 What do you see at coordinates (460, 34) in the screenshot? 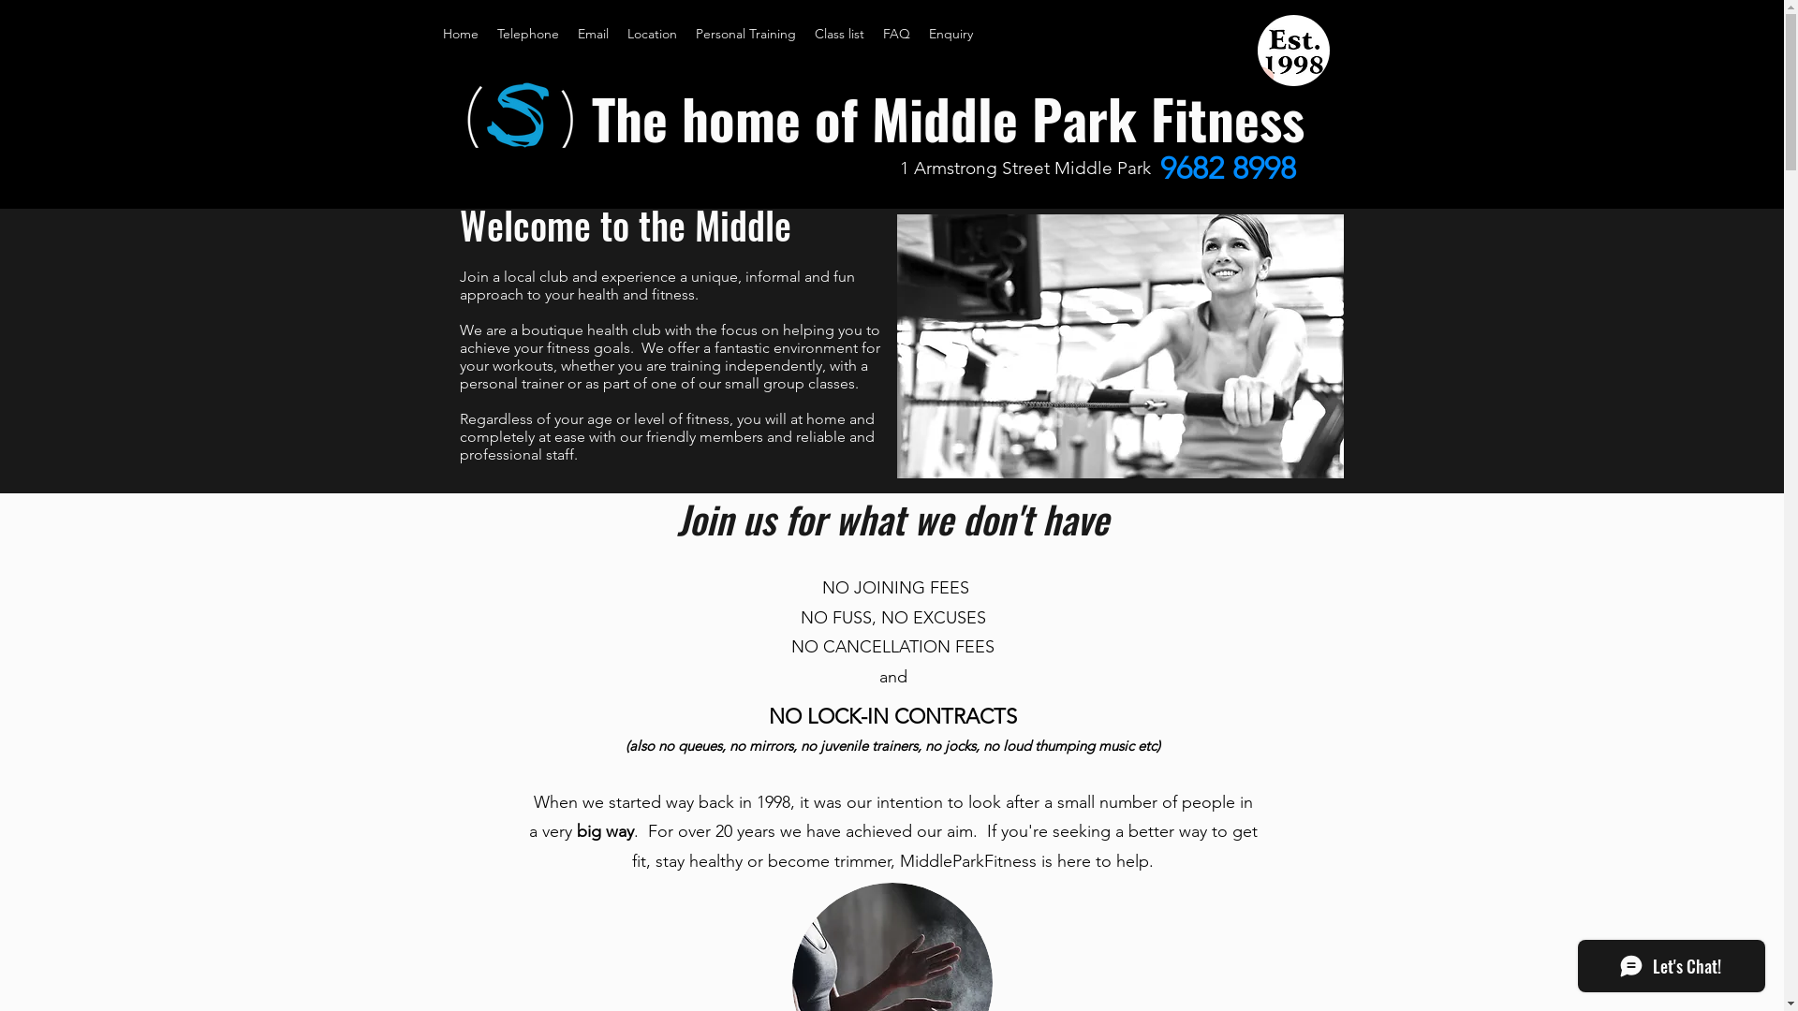
I see `Home` at bounding box center [460, 34].